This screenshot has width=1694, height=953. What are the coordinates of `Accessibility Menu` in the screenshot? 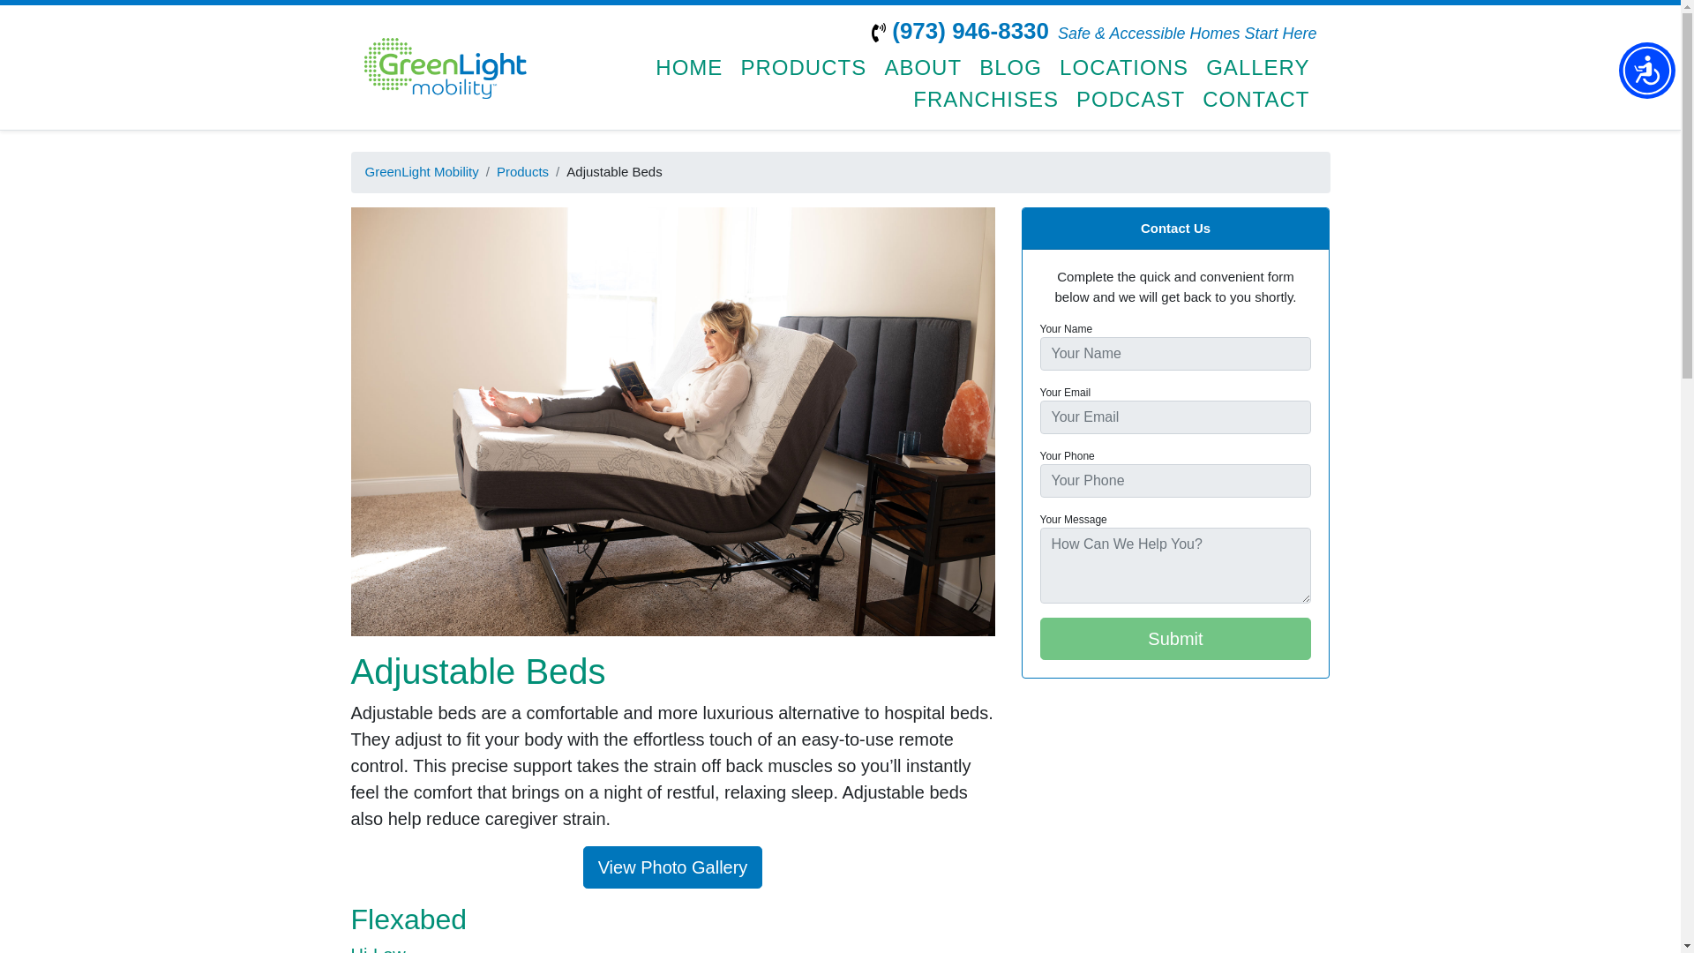 It's located at (1646, 71).